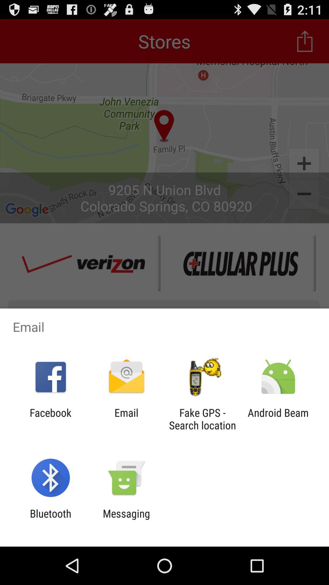  Describe the element at coordinates (202, 419) in the screenshot. I see `swipe to the fake gps search icon` at that location.